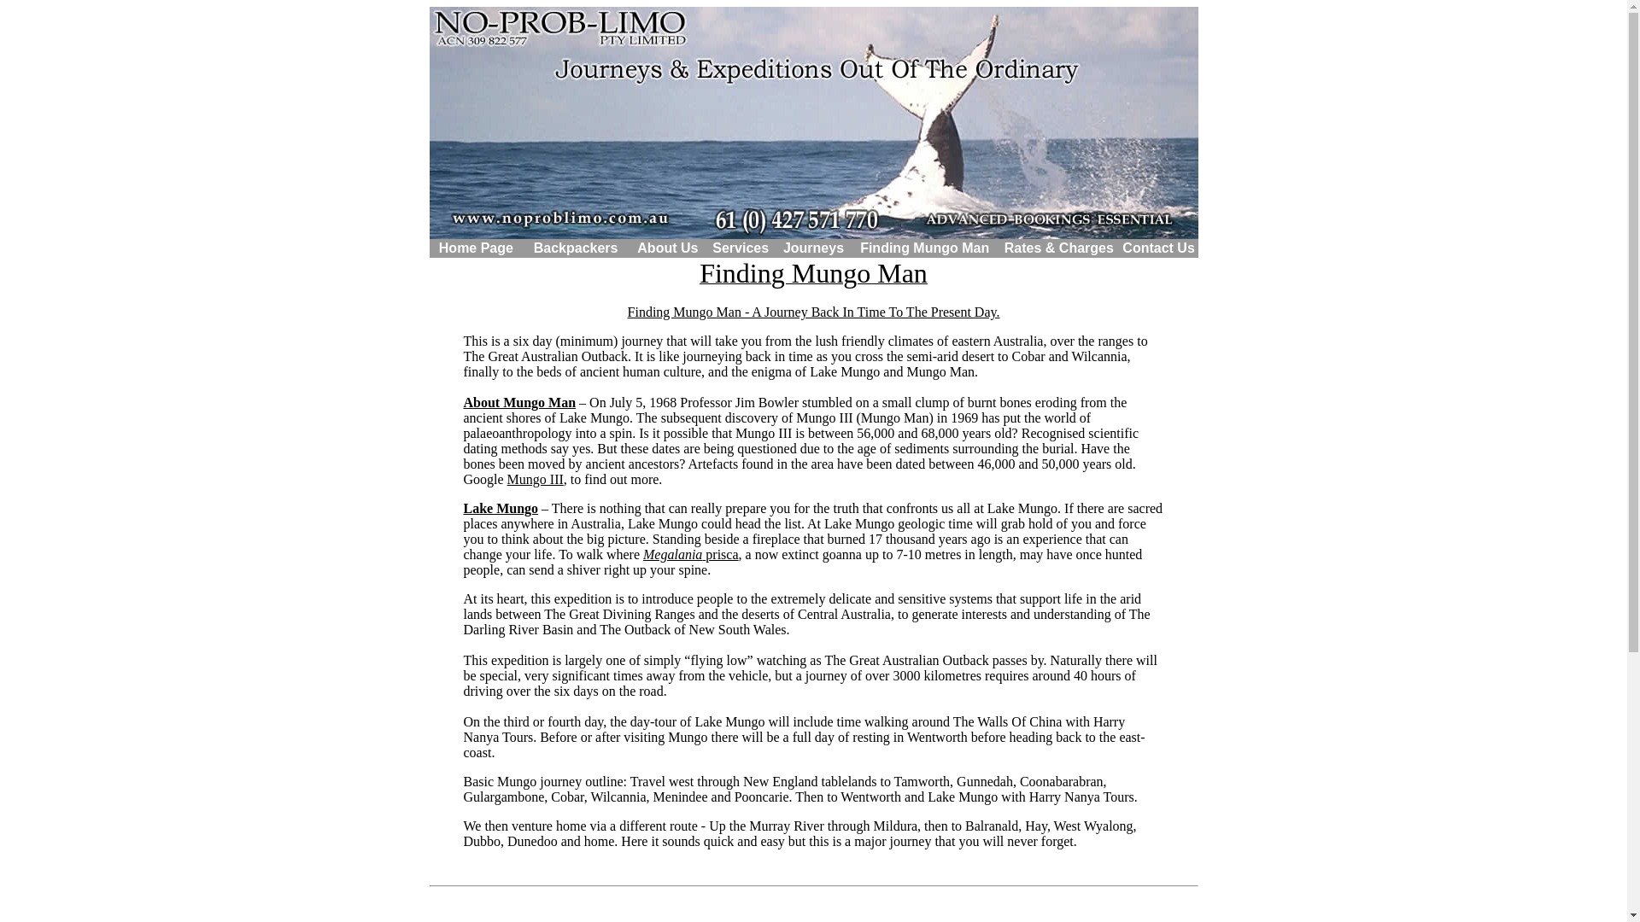  I want to click on Home Page, so click(477, 248).